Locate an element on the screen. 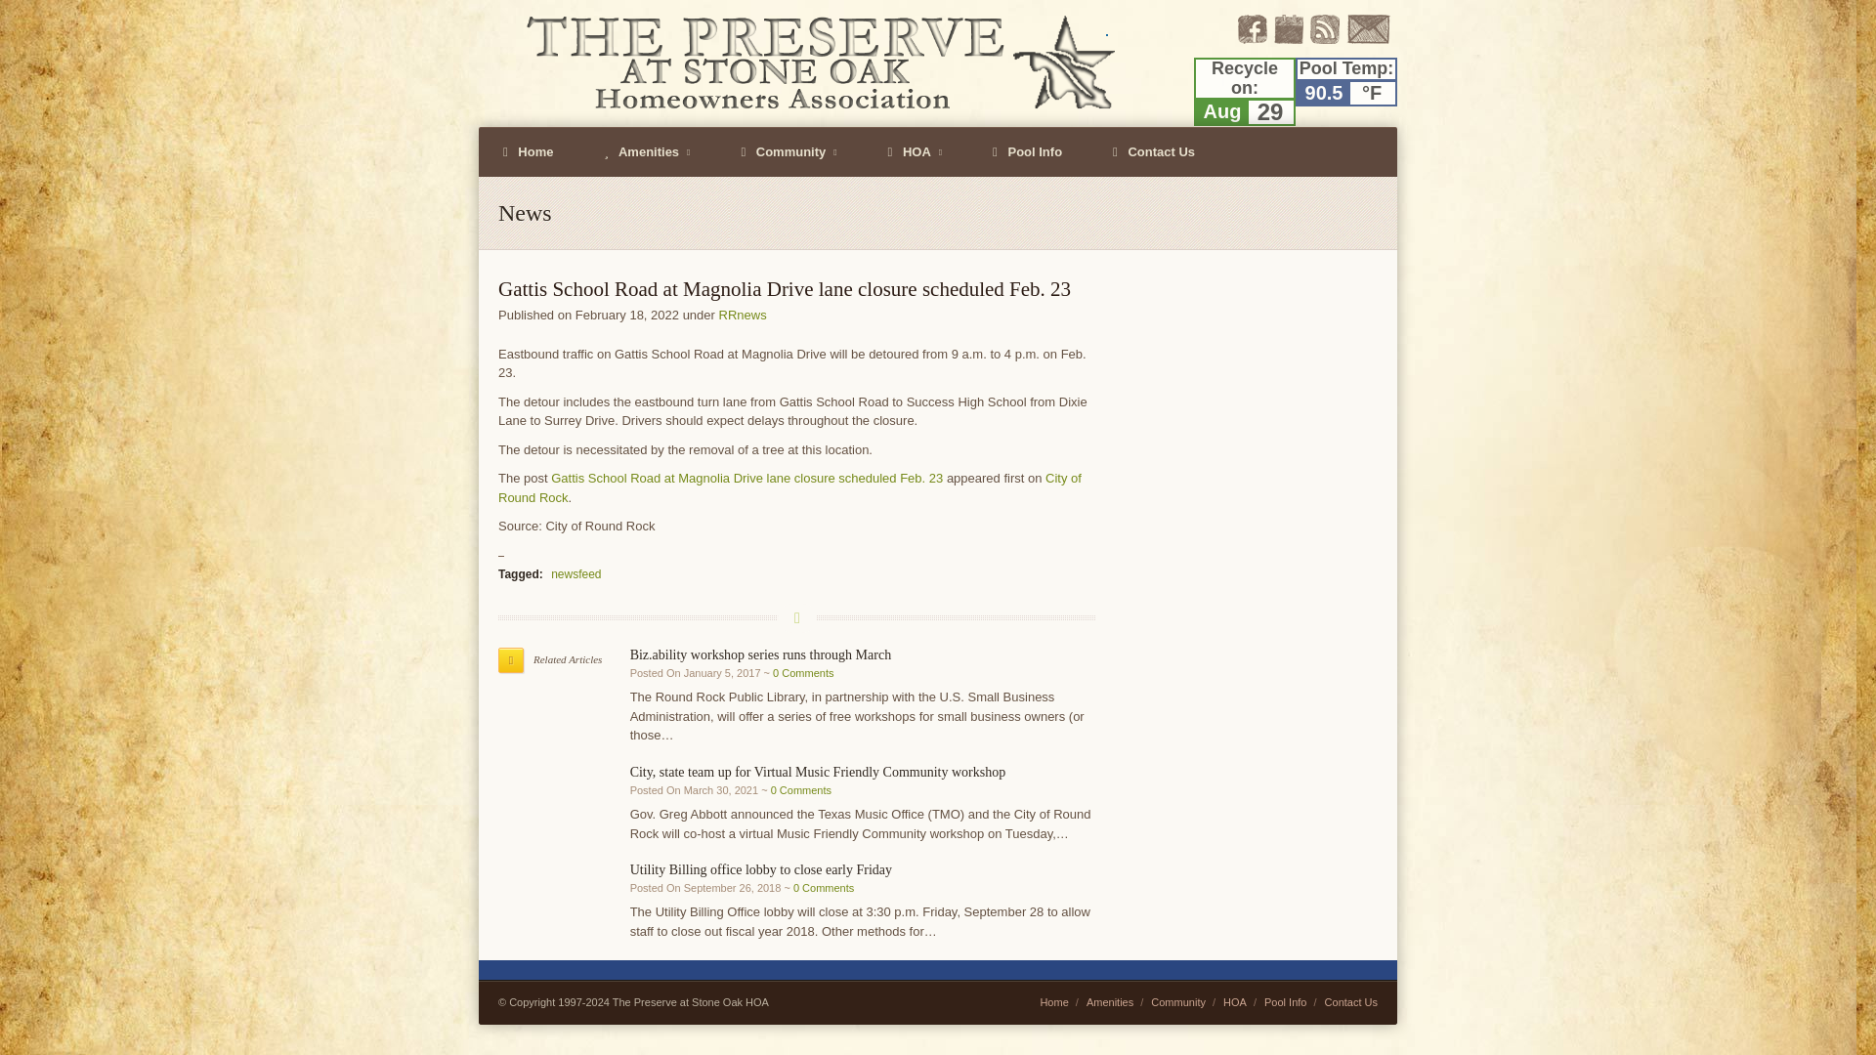 This screenshot has width=1876, height=1055. RRnews is located at coordinates (743, 315).